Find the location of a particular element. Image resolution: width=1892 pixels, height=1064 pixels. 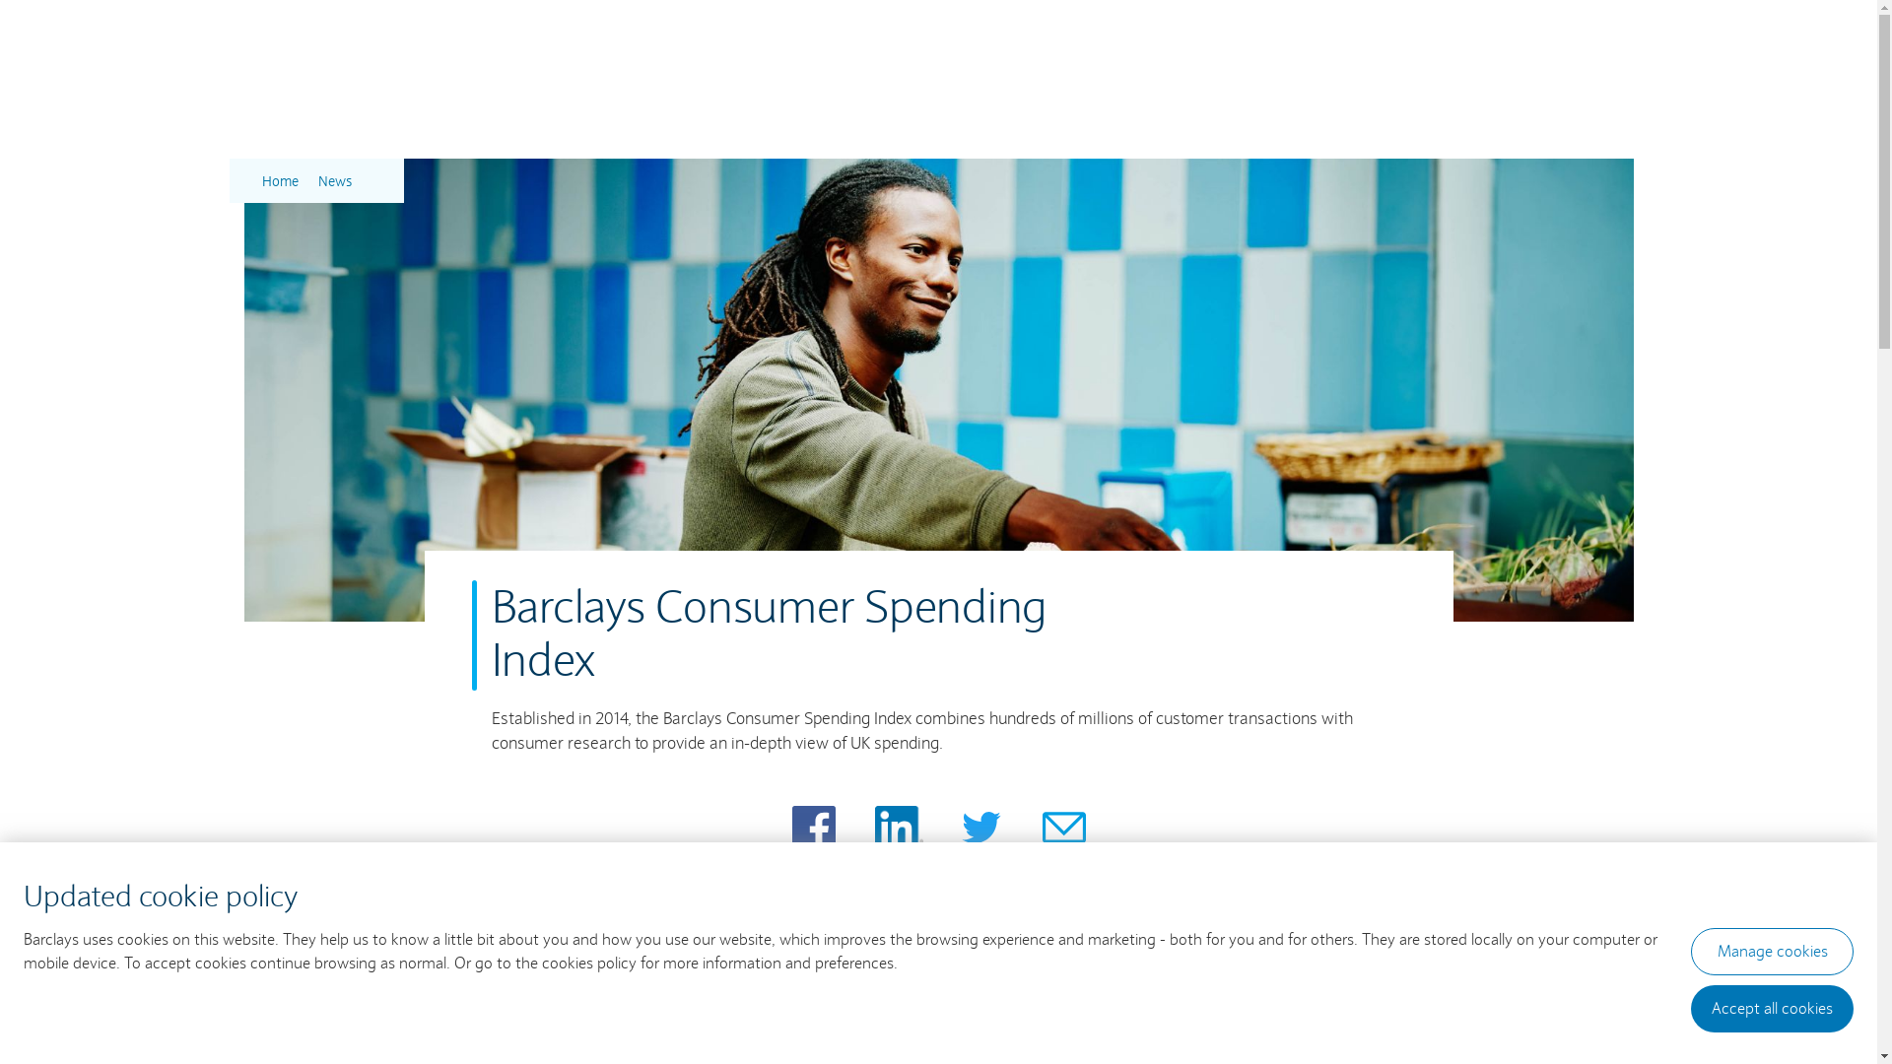

Share page via Twitter is located at coordinates (981, 828).